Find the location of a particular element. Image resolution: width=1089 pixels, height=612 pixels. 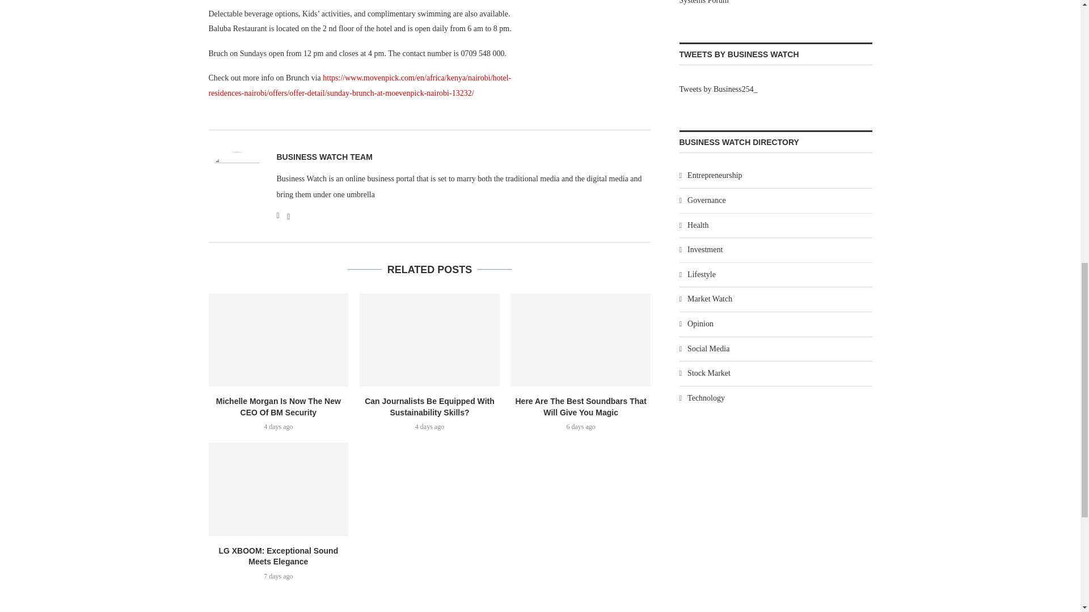

Can Journalists Be Equipped With Sustainability Skills? is located at coordinates (429, 340).